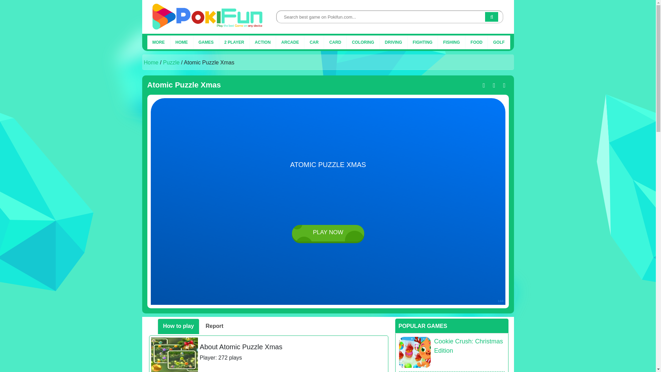  What do you see at coordinates (181, 42) in the screenshot?
I see `HOME` at bounding box center [181, 42].